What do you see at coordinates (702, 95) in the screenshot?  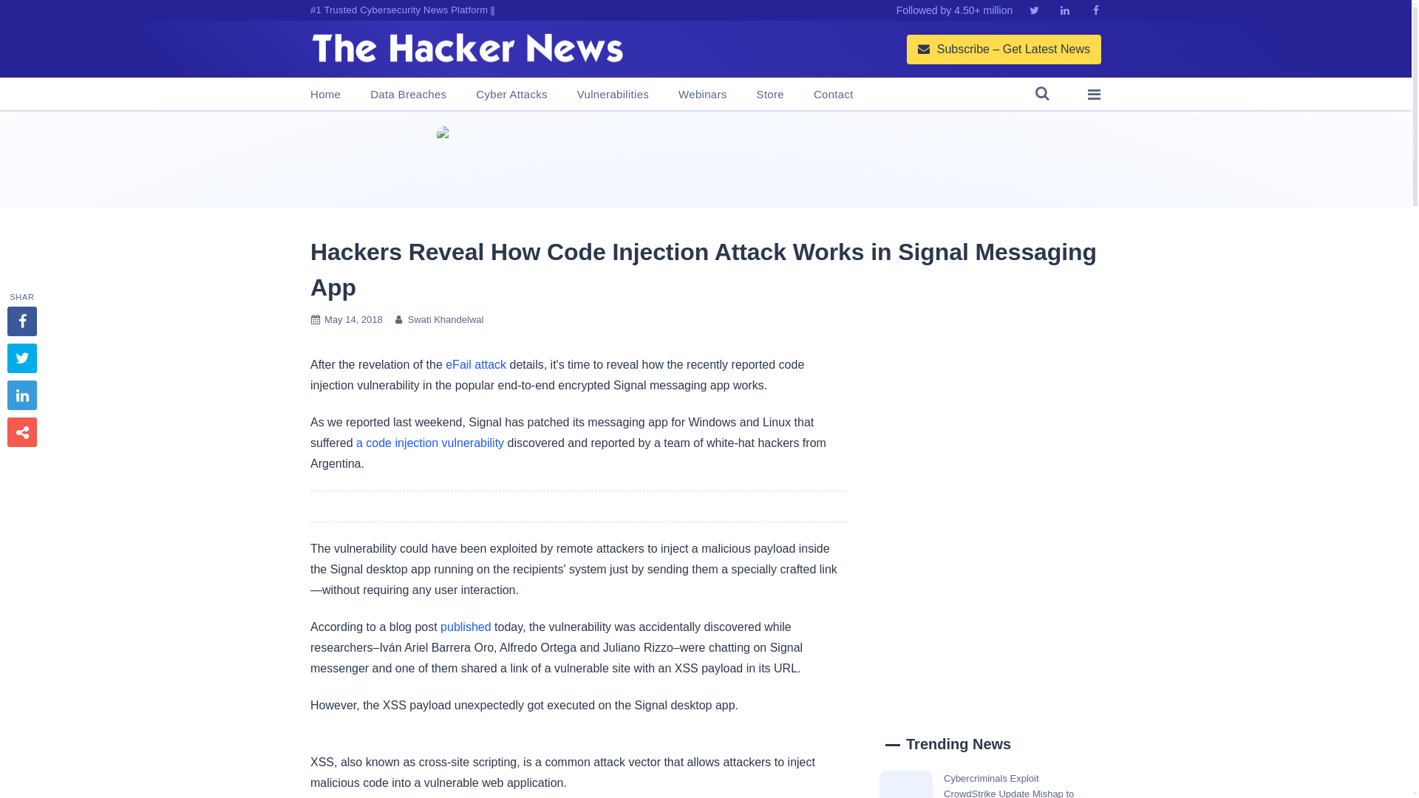 I see `Webinars` at bounding box center [702, 95].